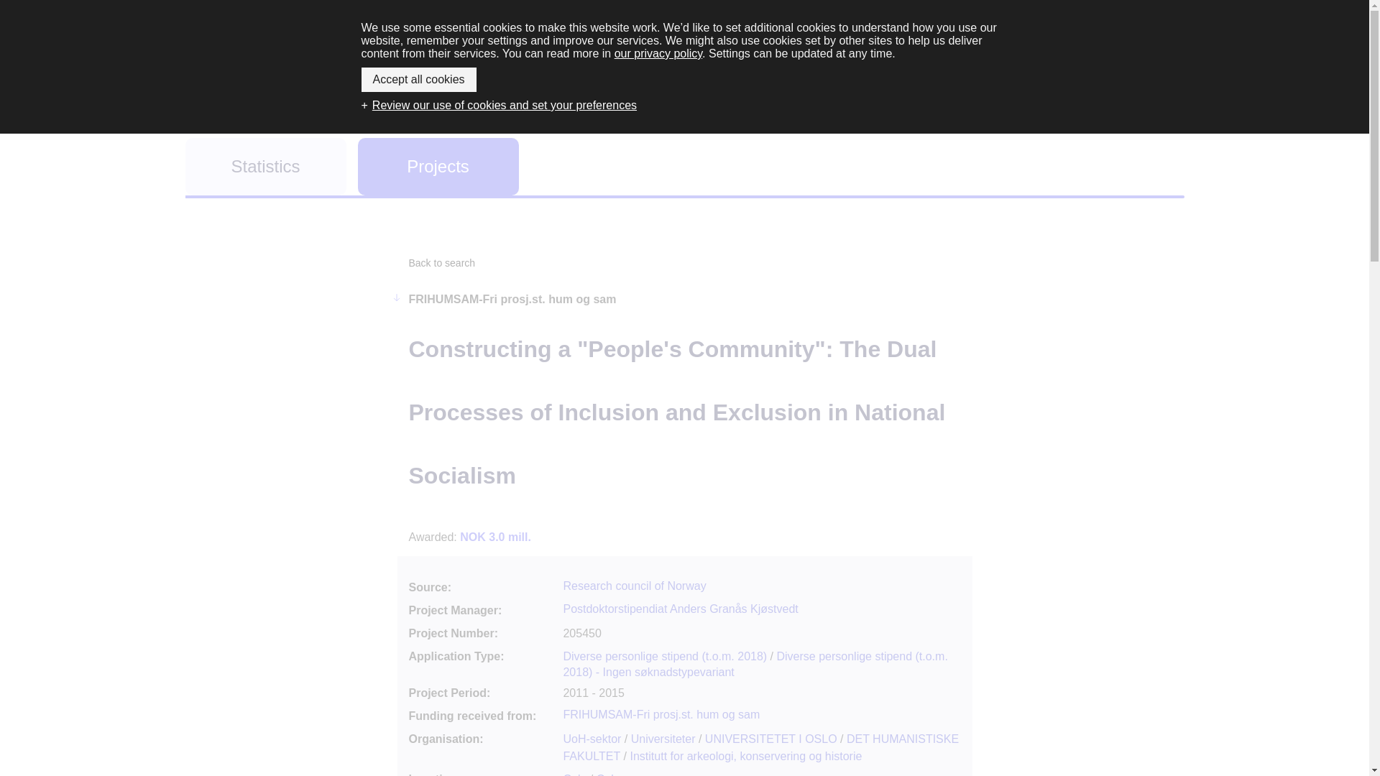  Describe the element at coordinates (771, 739) in the screenshot. I see `UNIVERSITETET I OSLO` at that location.